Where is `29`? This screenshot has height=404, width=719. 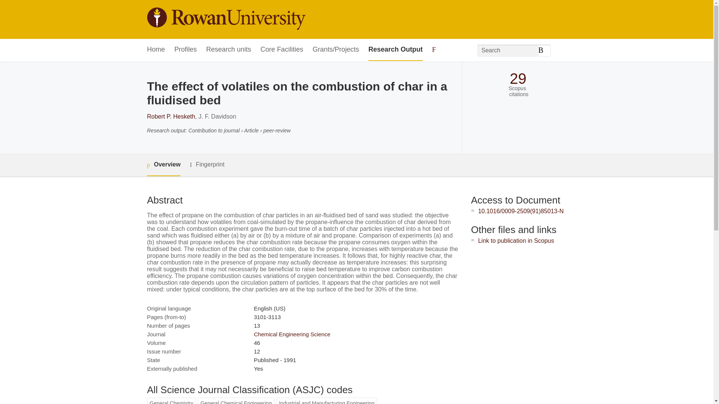
29 is located at coordinates (518, 79).